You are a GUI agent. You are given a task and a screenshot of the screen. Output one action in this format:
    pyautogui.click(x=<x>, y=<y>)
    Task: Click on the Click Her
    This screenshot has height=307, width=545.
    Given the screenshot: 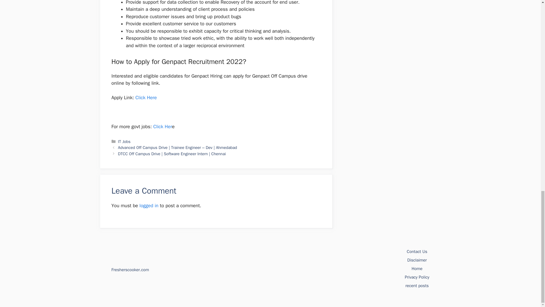 What is the action you would take?
    pyautogui.click(x=162, y=126)
    